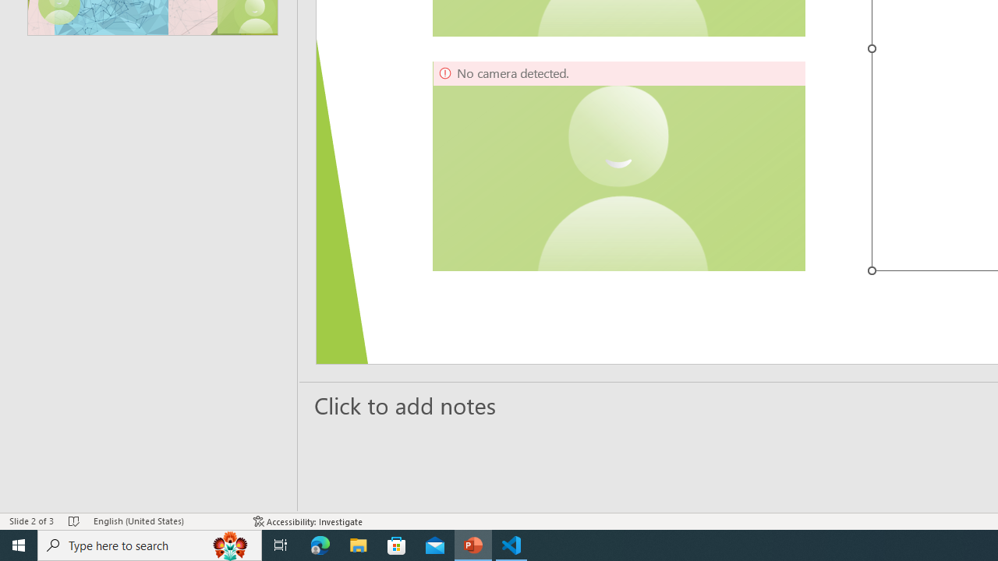 The height and width of the screenshot is (561, 998). I want to click on Camera 5, No camera detected., so click(619, 166).